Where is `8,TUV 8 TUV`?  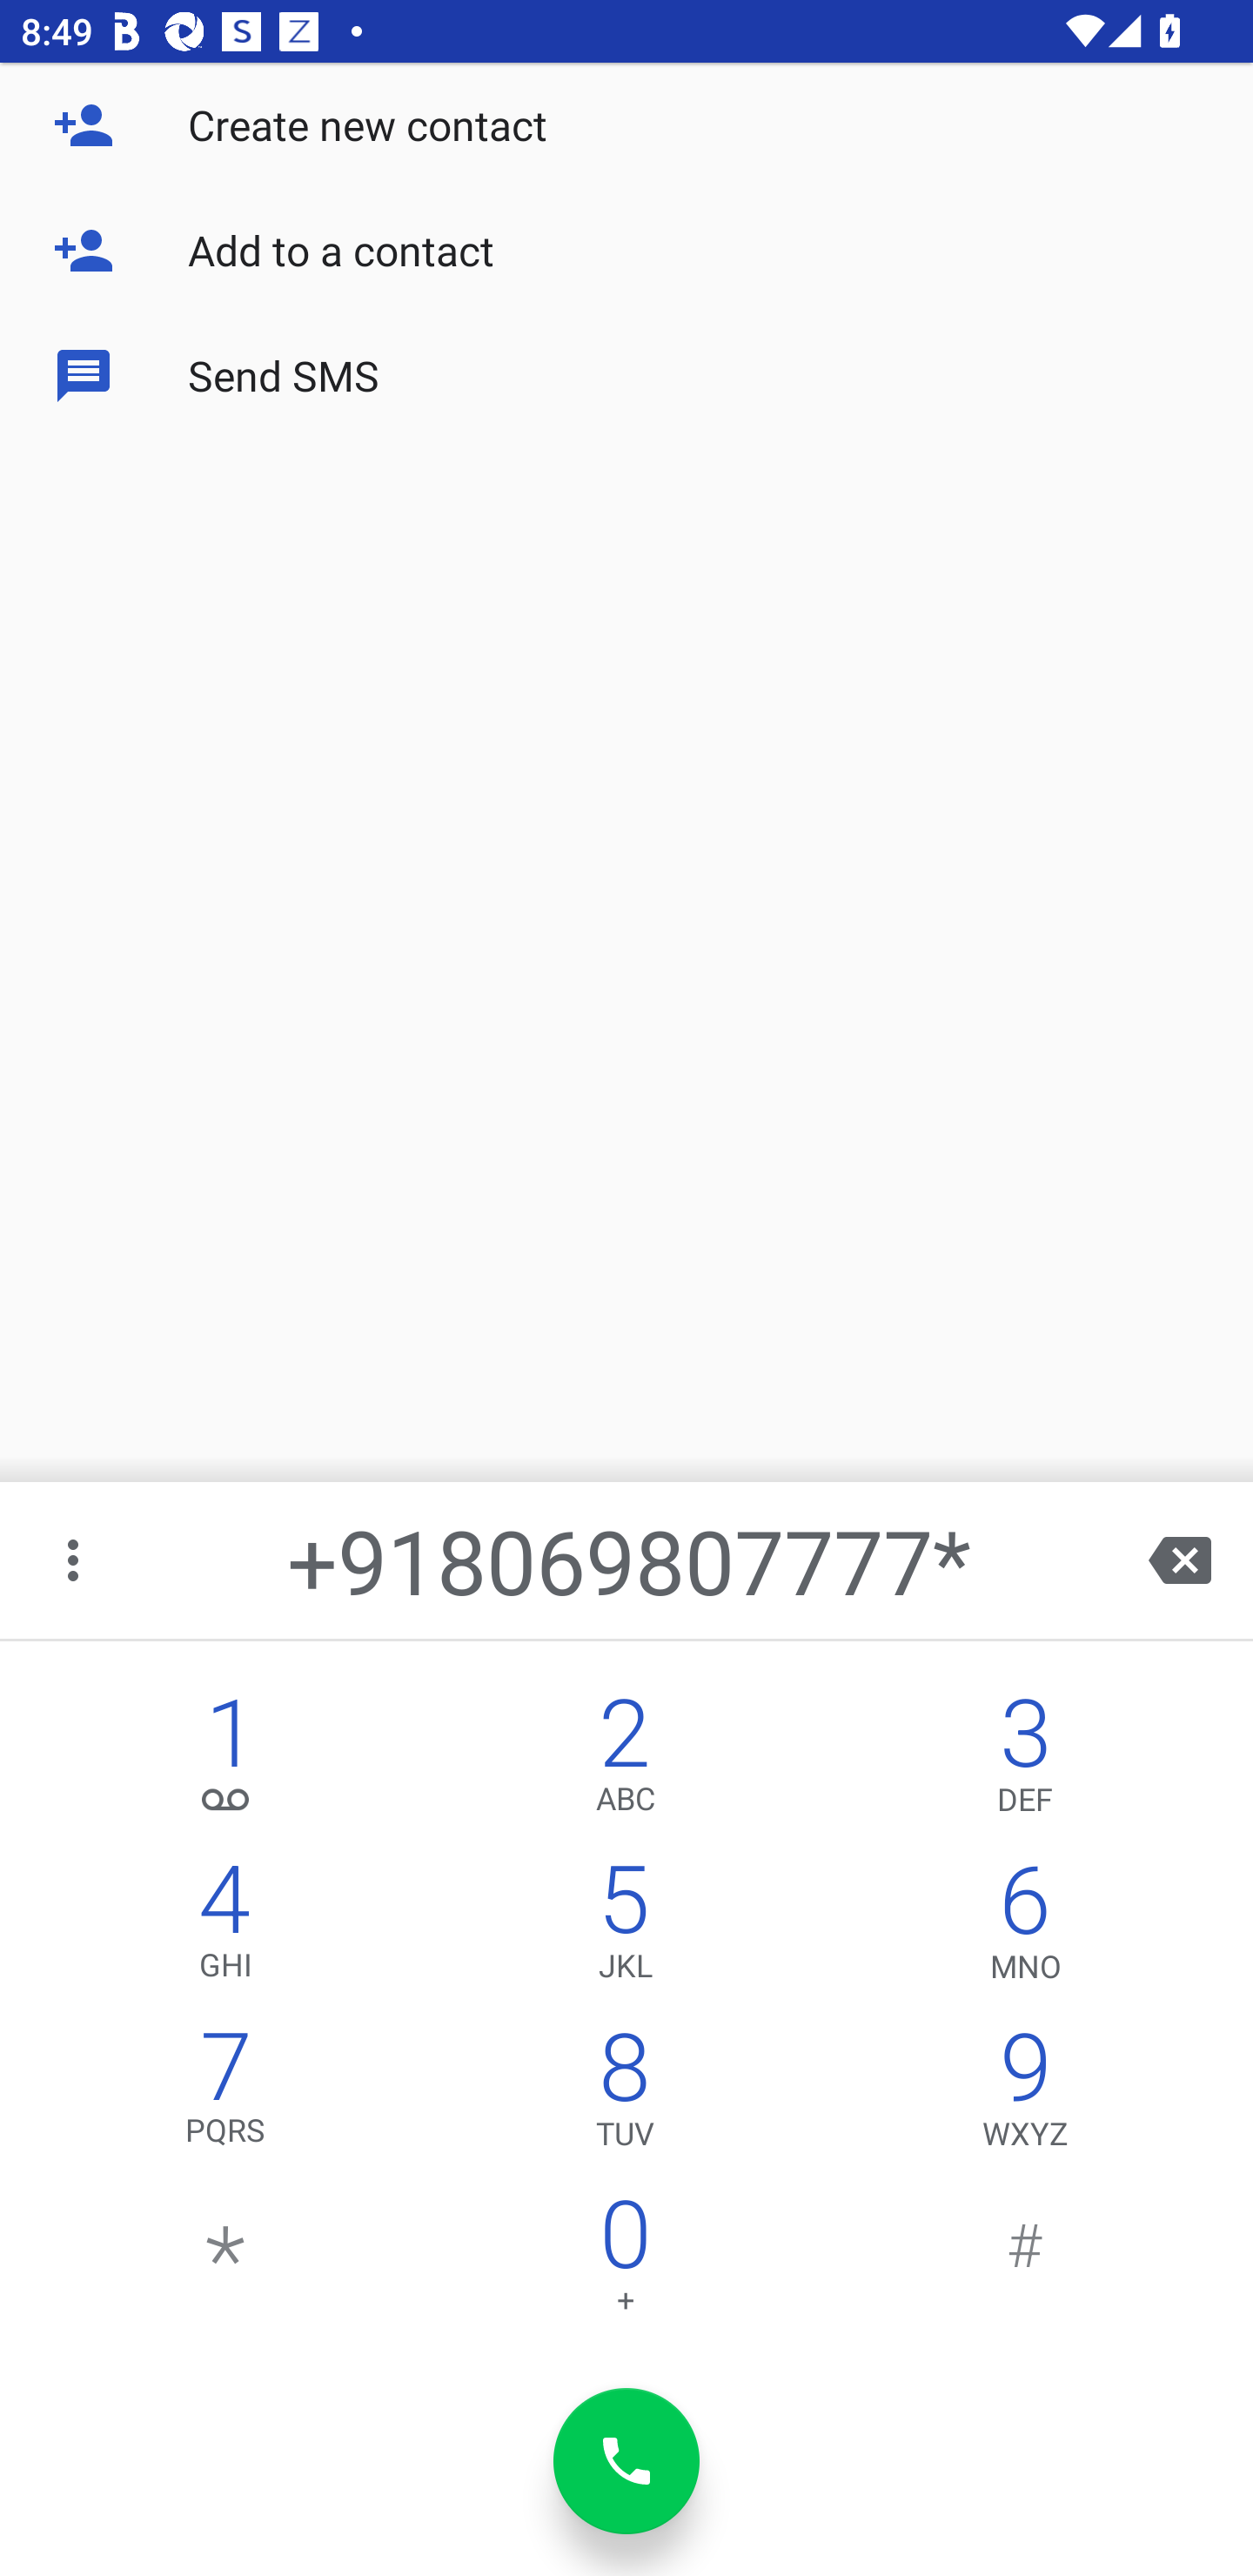
8,TUV 8 TUV is located at coordinates (625, 2096).